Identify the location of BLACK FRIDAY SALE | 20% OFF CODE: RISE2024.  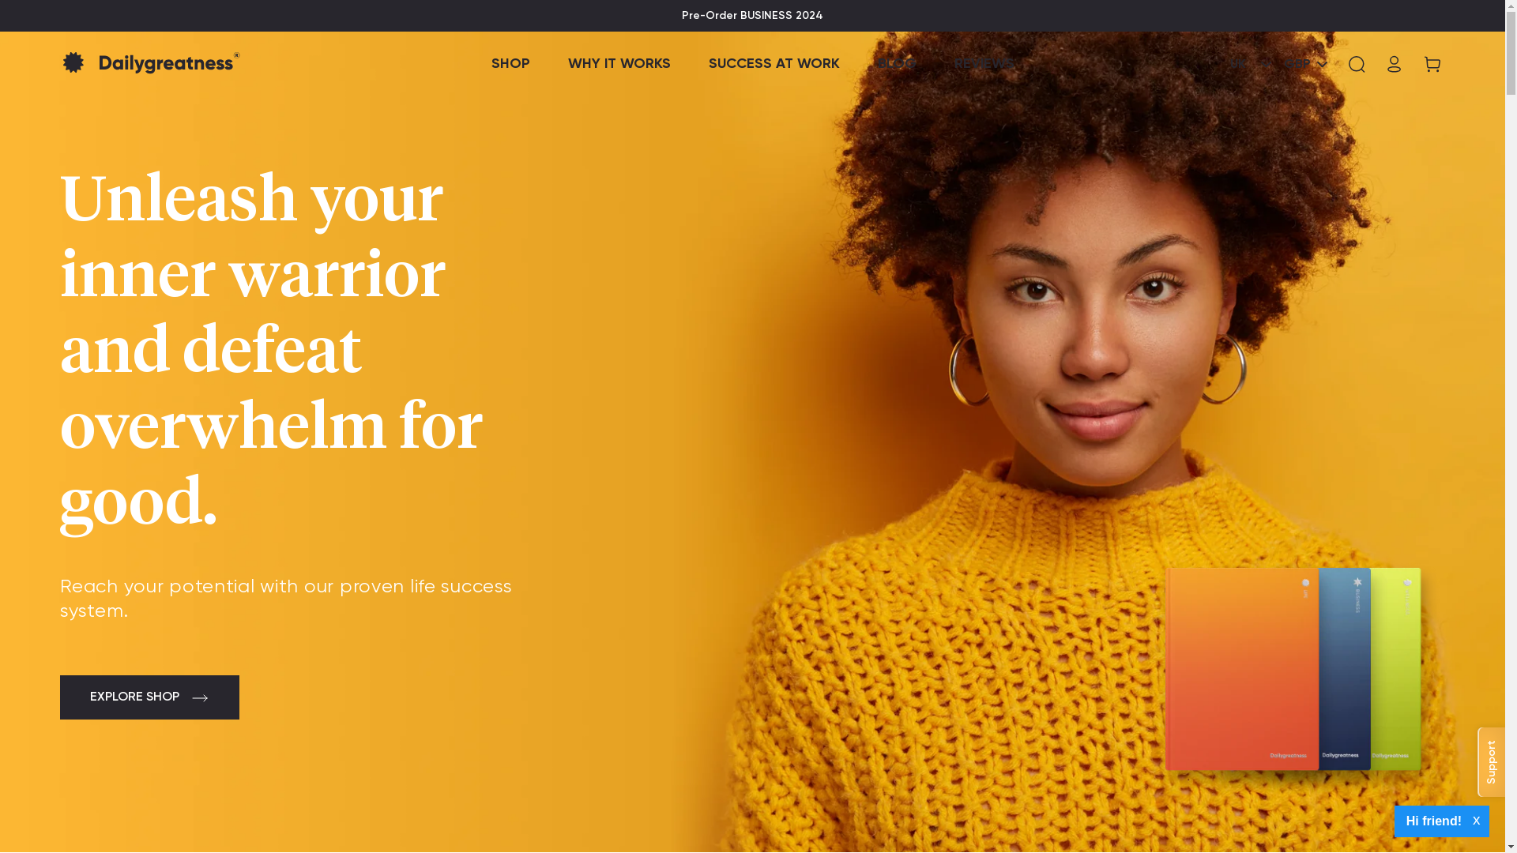
(752, 16).